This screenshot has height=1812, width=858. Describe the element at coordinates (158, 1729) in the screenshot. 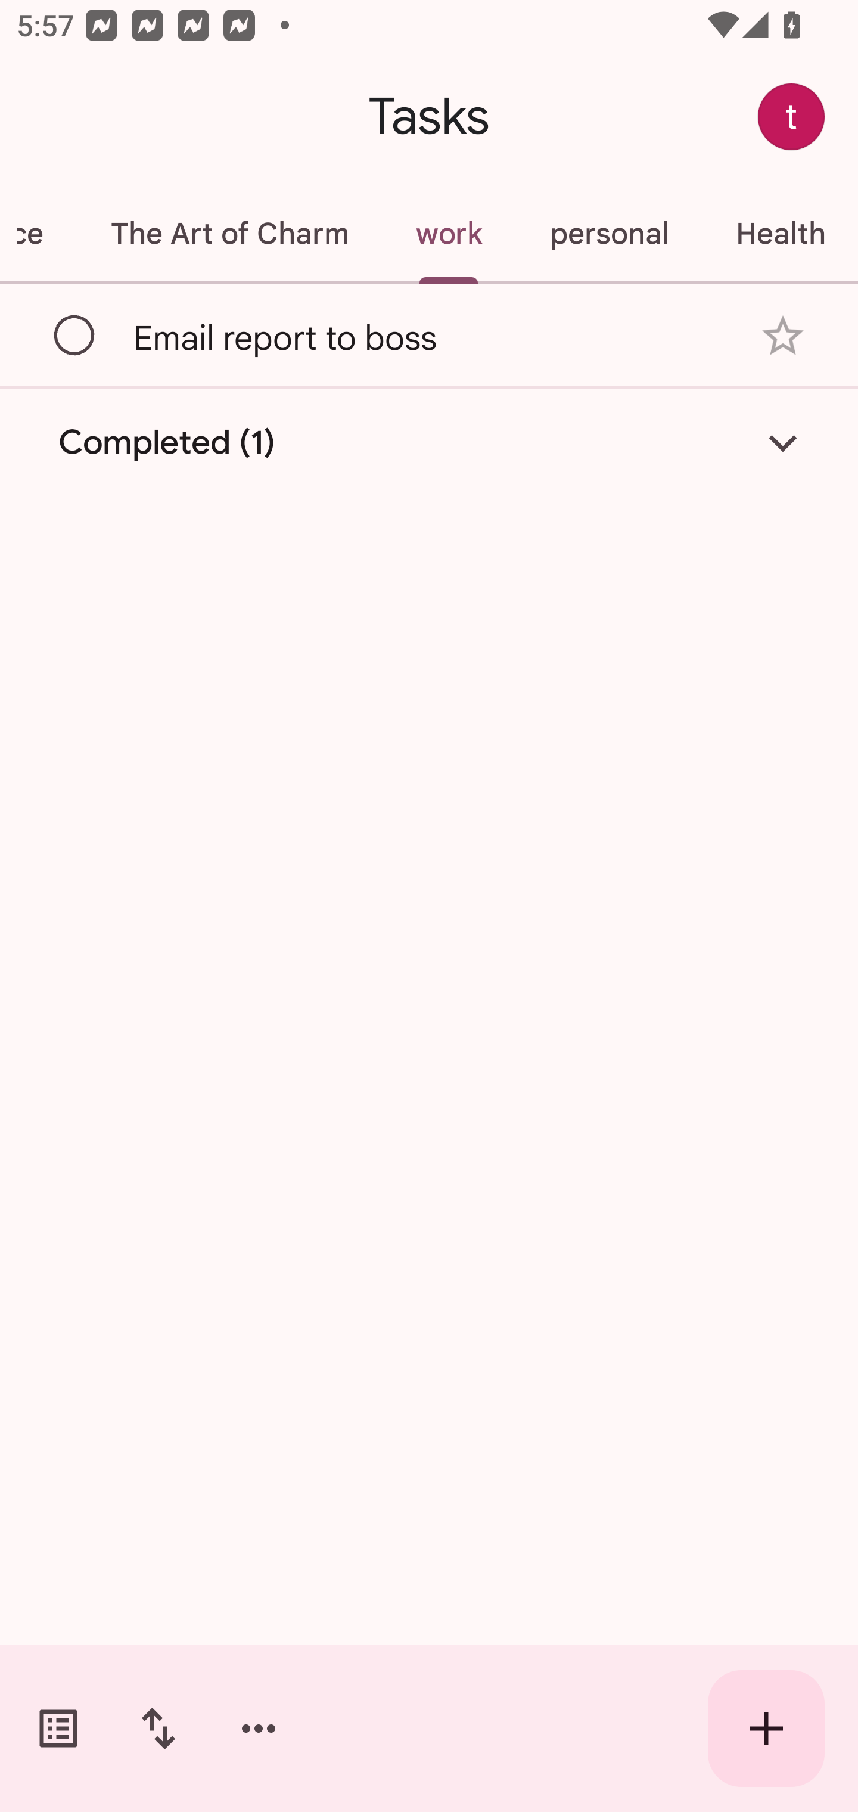

I see `Change sort order` at that location.